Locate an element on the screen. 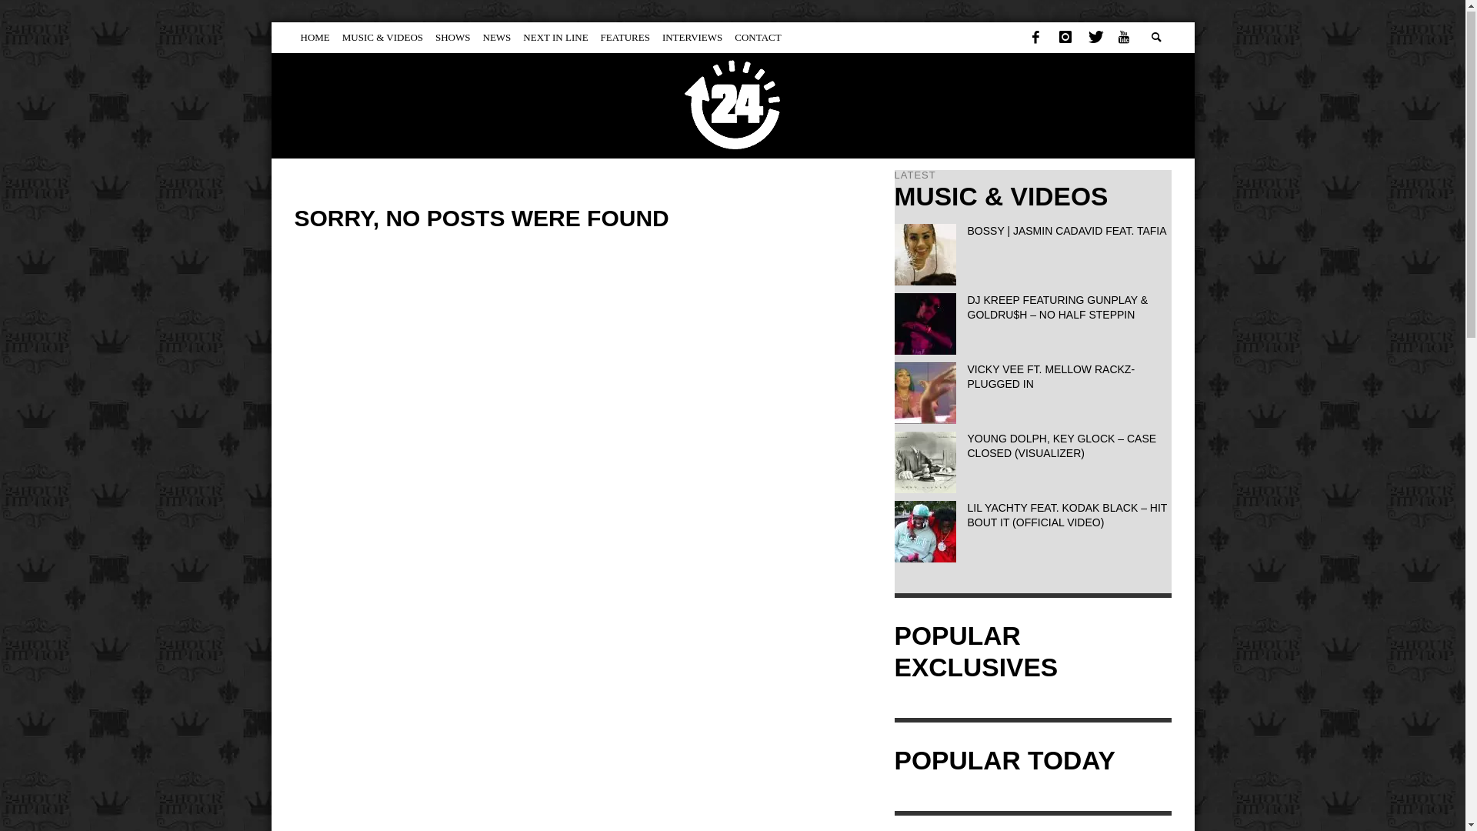 The width and height of the screenshot is (1477, 831). INTERVIEWS is located at coordinates (692, 38).